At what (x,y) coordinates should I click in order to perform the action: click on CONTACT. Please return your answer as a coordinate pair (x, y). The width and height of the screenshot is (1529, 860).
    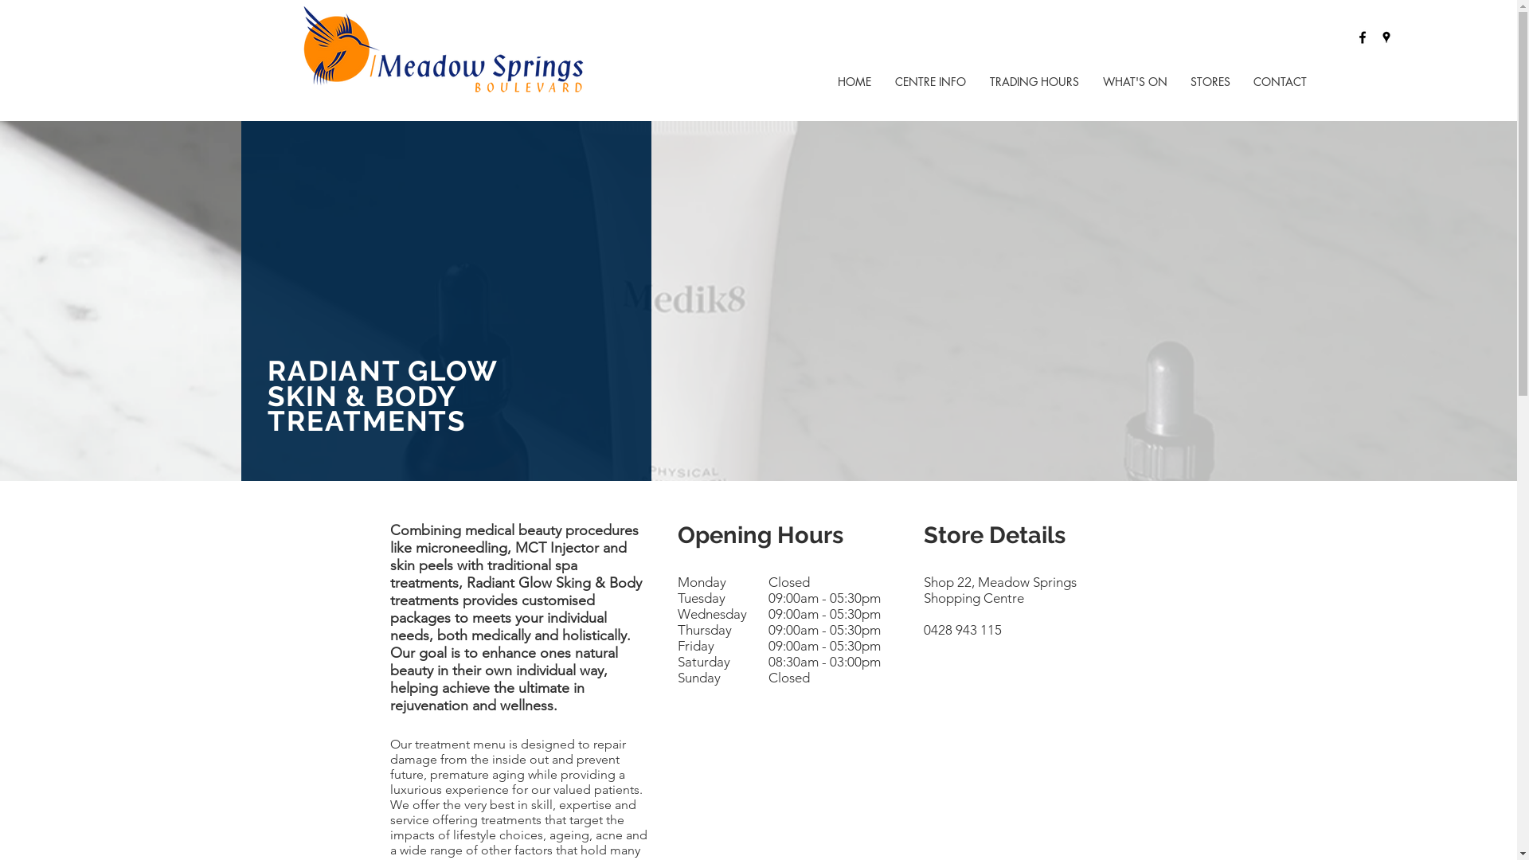
    Looking at the image, I should click on (1280, 81).